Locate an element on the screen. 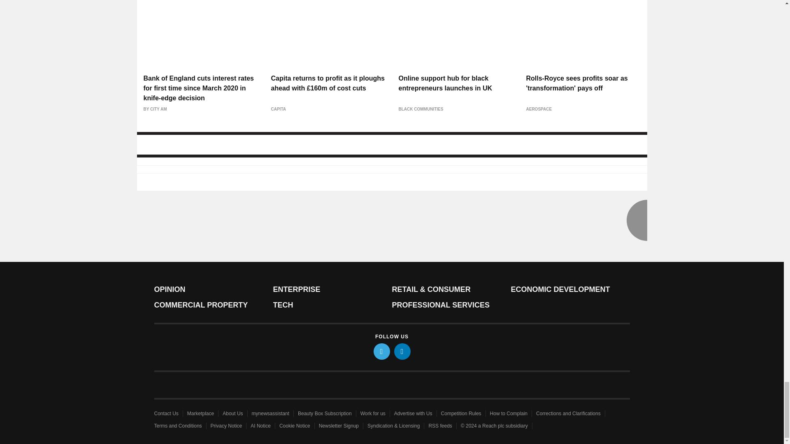 This screenshot has height=444, width=790. linkedin is located at coordinates (402, 351).